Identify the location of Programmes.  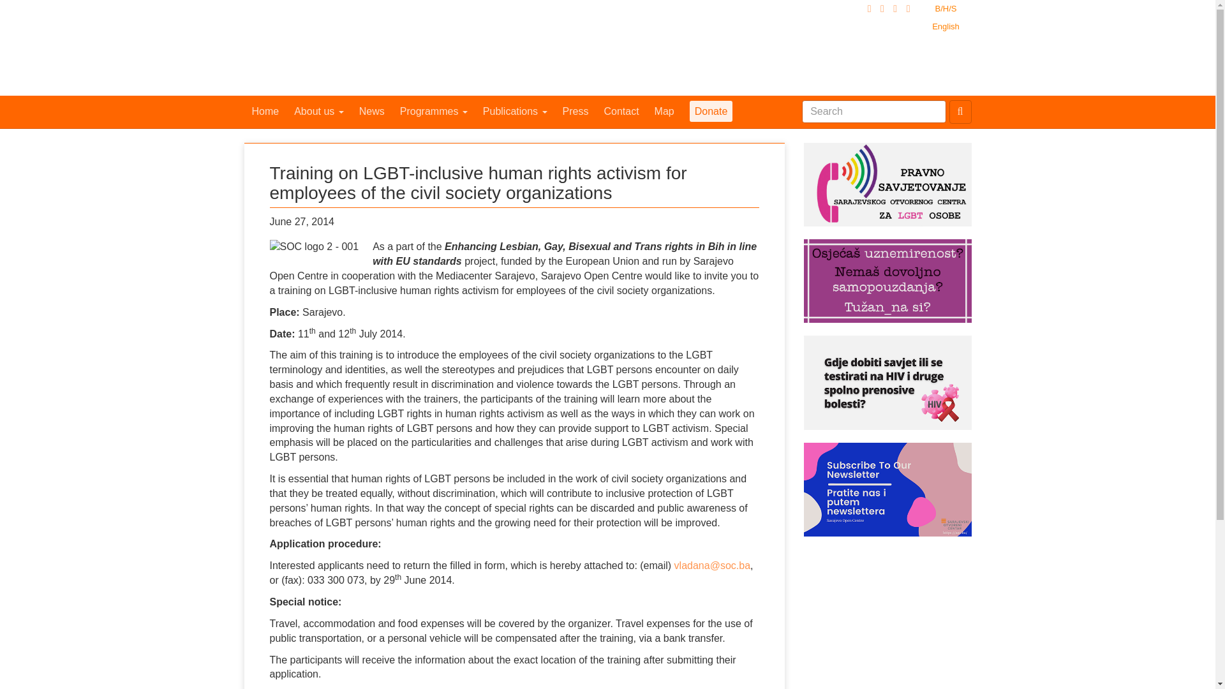
(433, 111).